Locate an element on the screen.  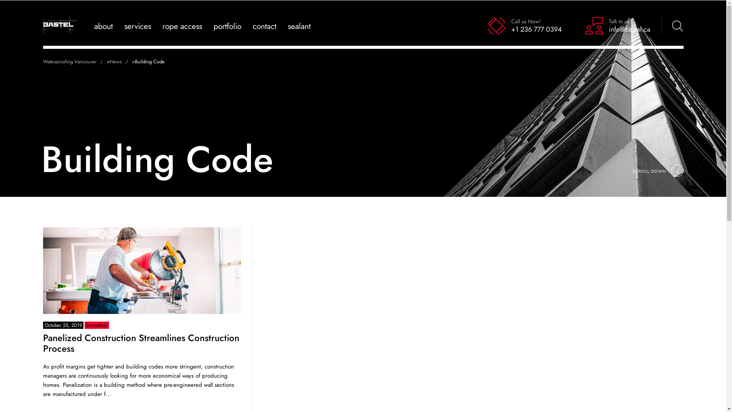
Call us Now!
+1 236 777 0394 is located at coordinates (525, 26).